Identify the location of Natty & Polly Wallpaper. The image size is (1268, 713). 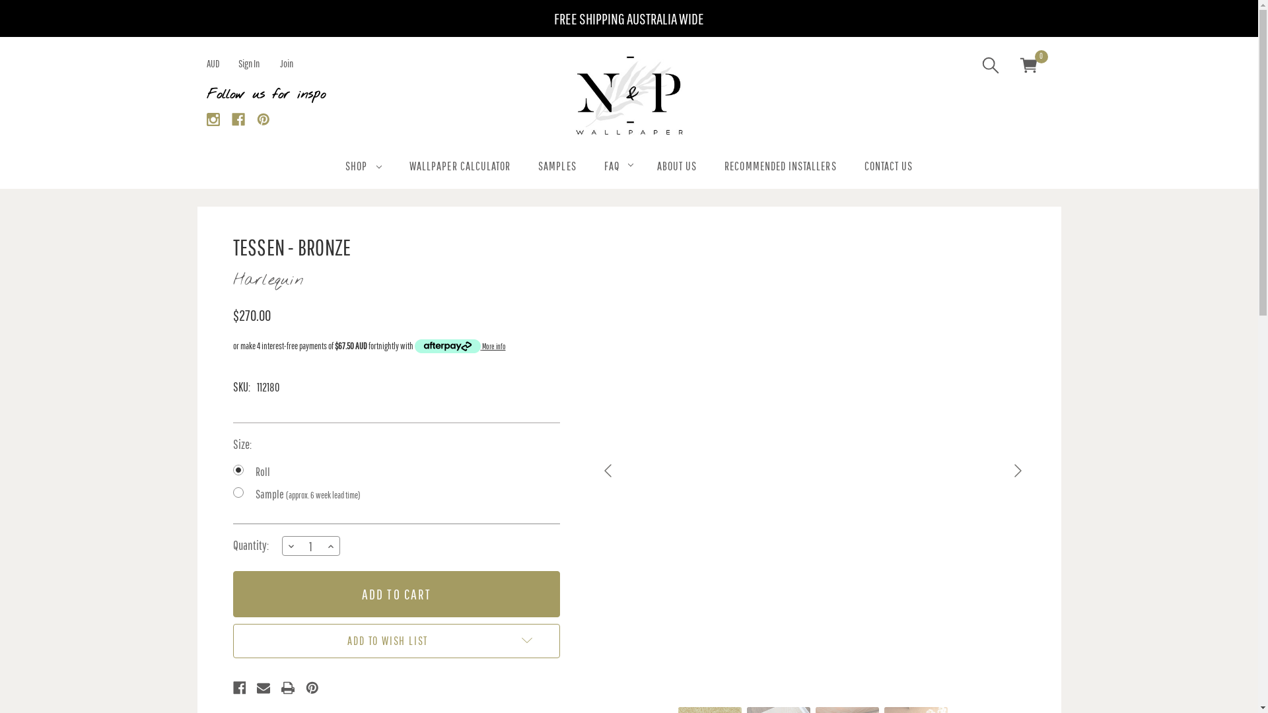
(629, 96).